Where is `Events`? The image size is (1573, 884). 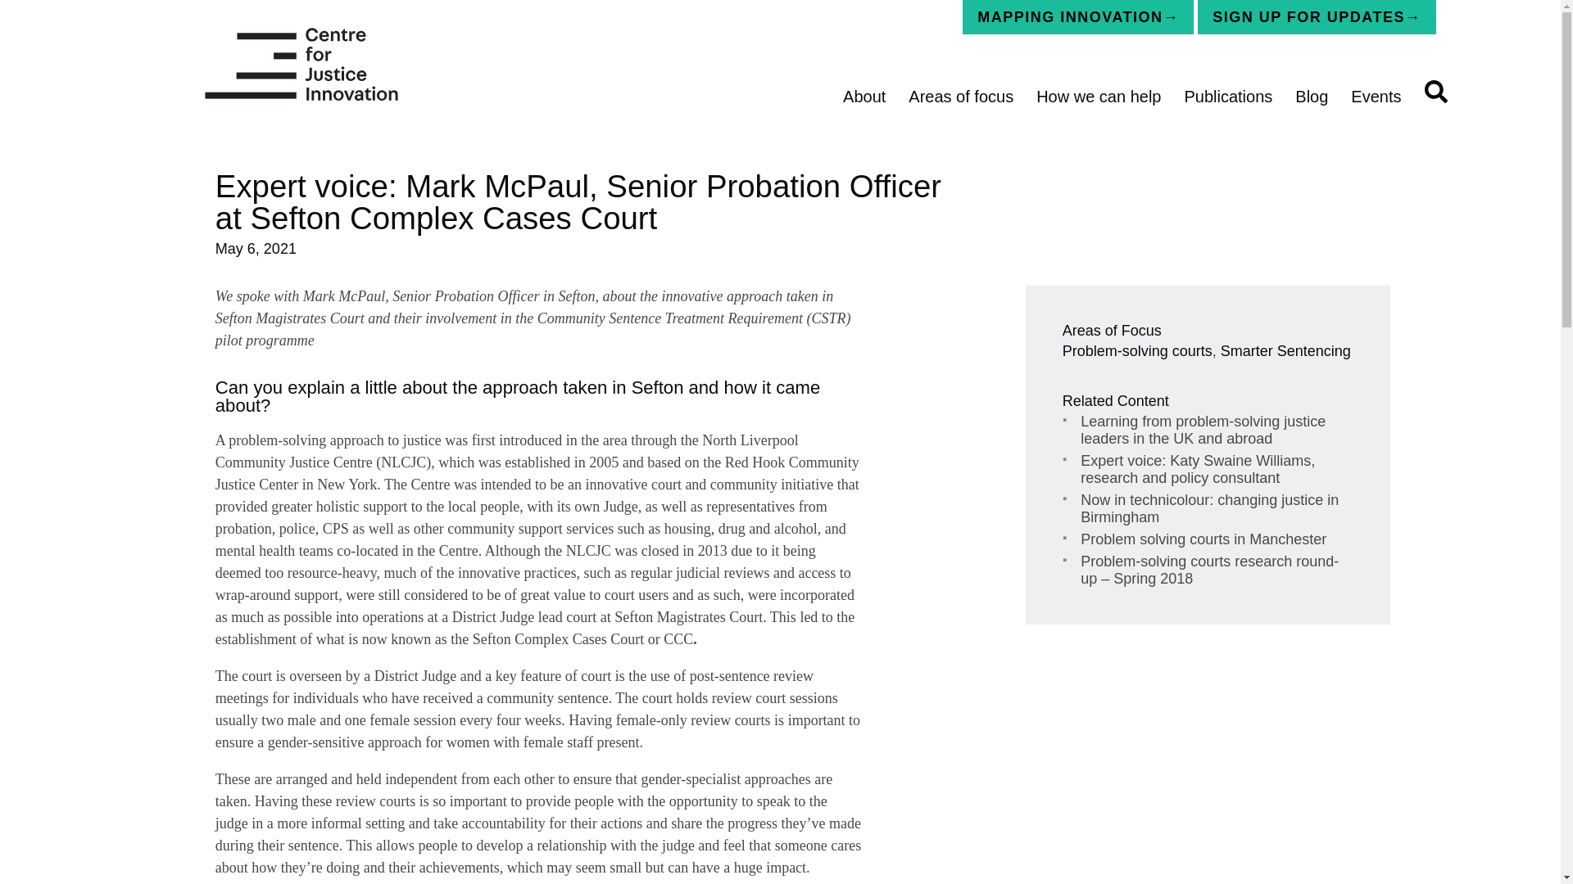 Events is located at coordinates (1376, 105).